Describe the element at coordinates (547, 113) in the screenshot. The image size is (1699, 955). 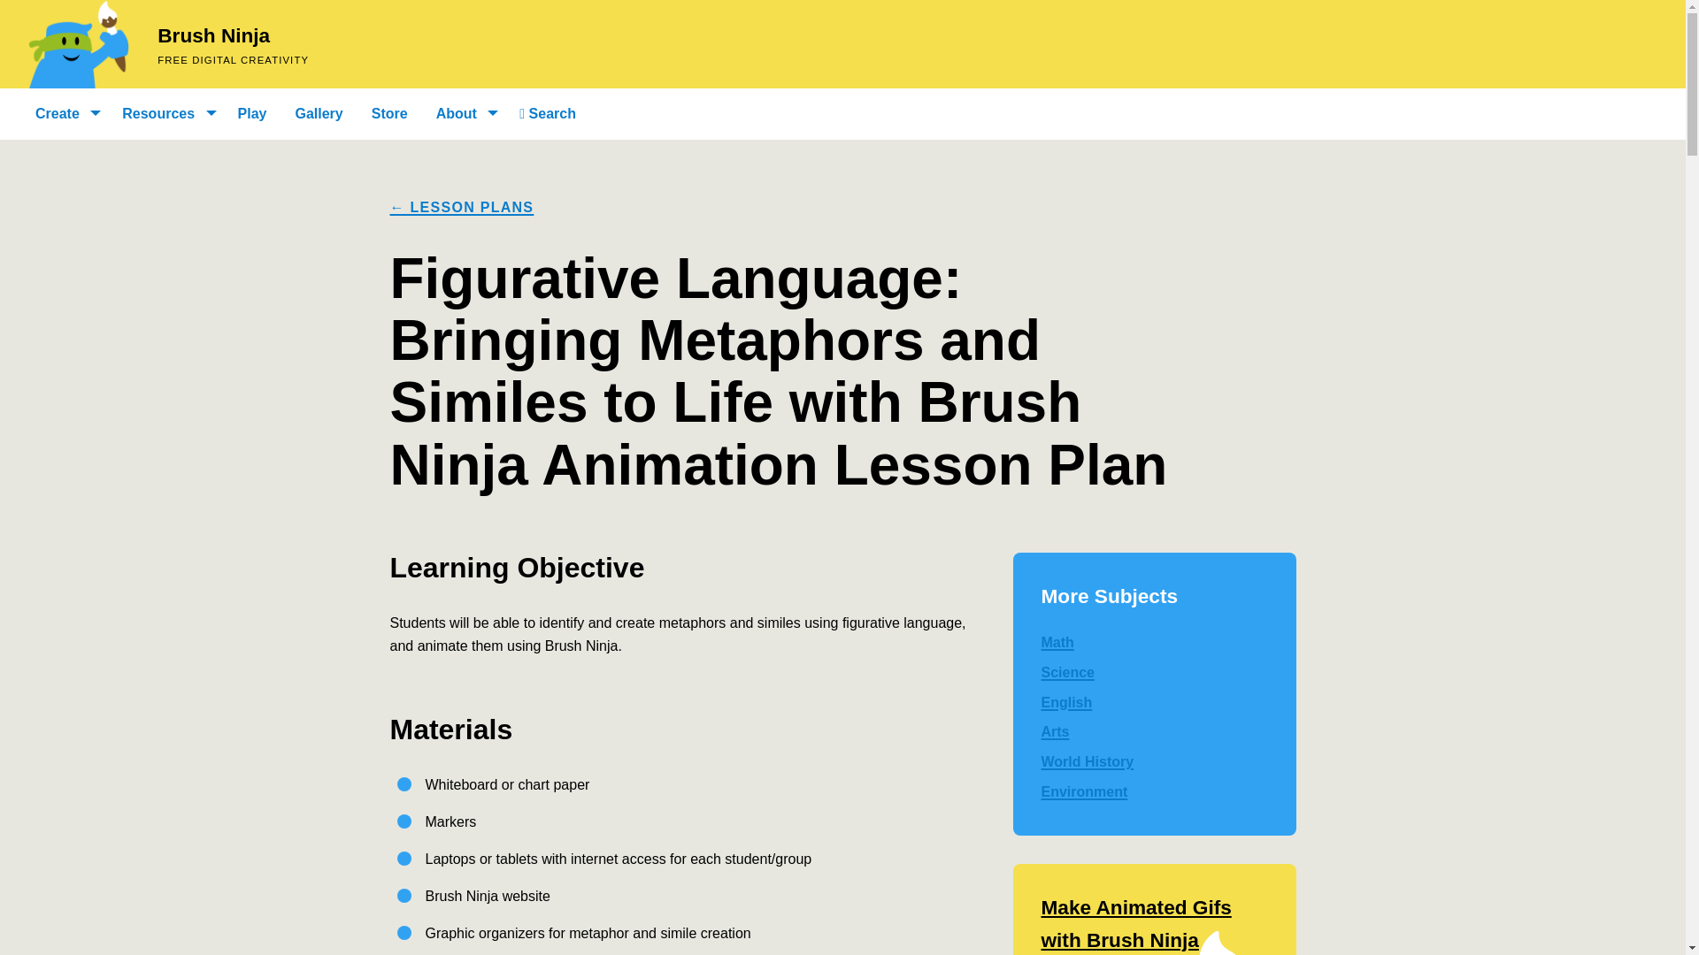
I see `Search Brush Ninja` at that location.